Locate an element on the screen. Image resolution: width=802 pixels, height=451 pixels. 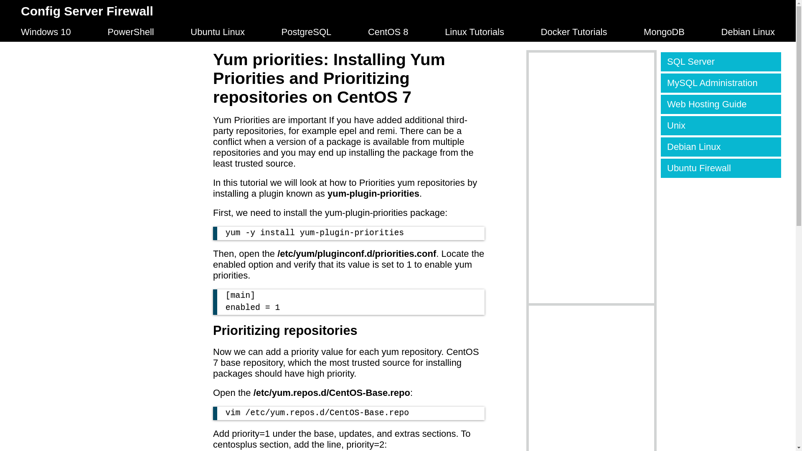
SQL Server is located at coordinates (721, 62).